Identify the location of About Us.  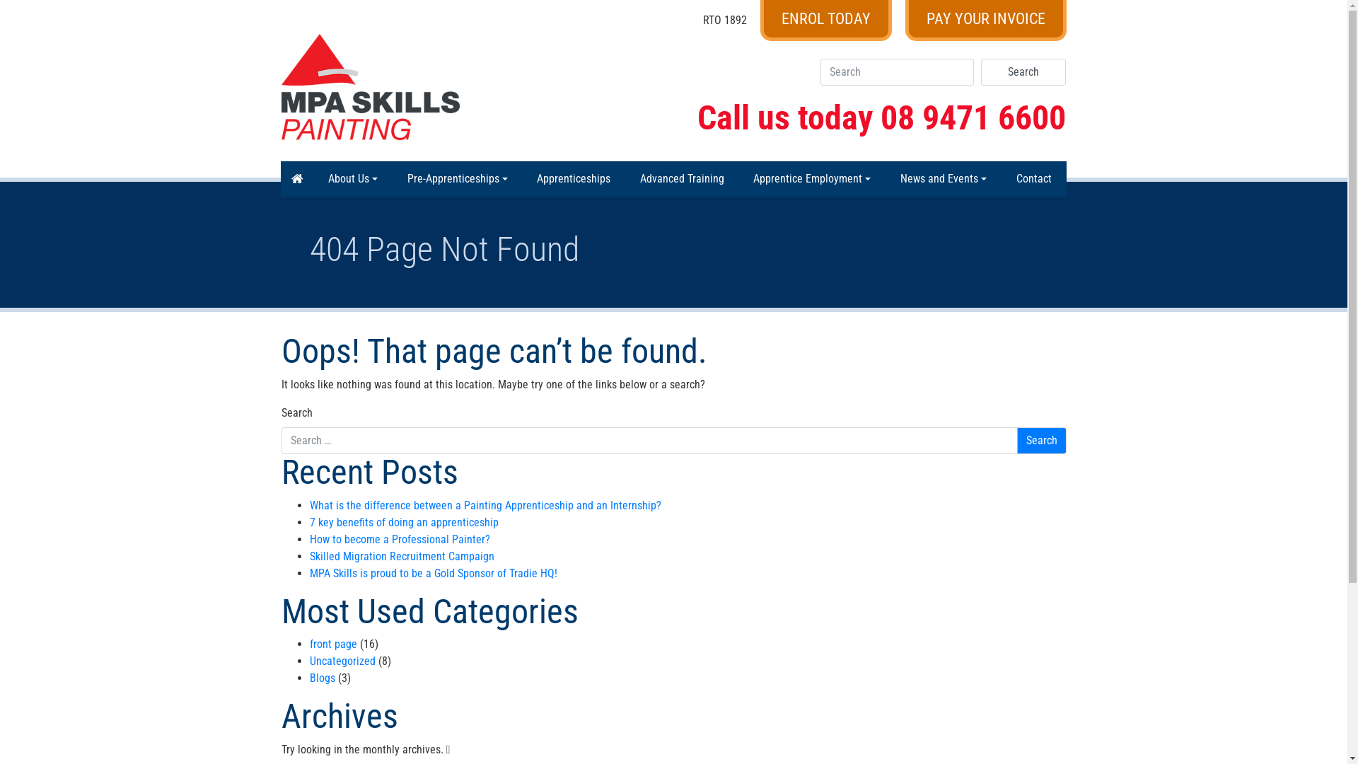
(353, 179).